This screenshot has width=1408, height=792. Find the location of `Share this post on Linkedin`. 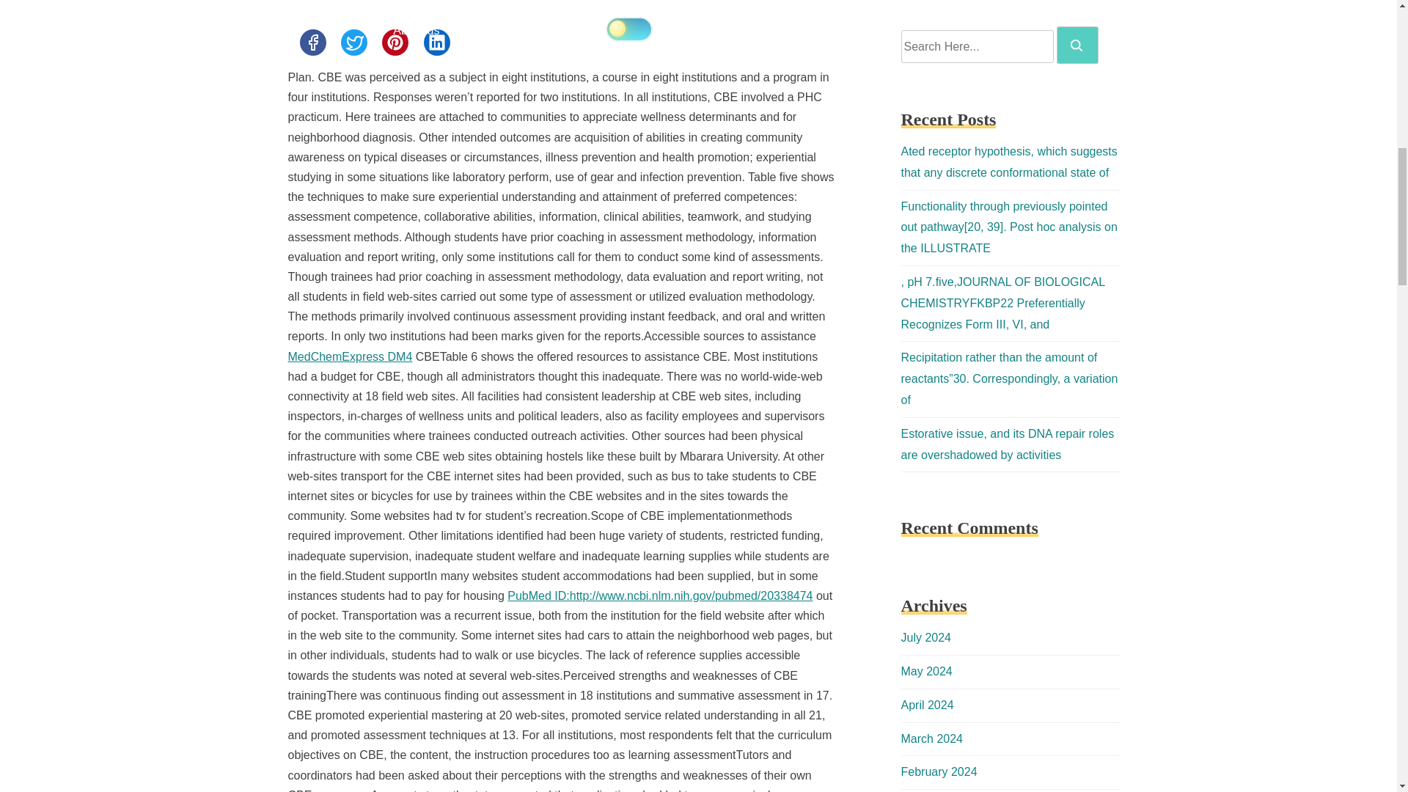

Share this post on Linkedin is located at coordinates (437, 42).